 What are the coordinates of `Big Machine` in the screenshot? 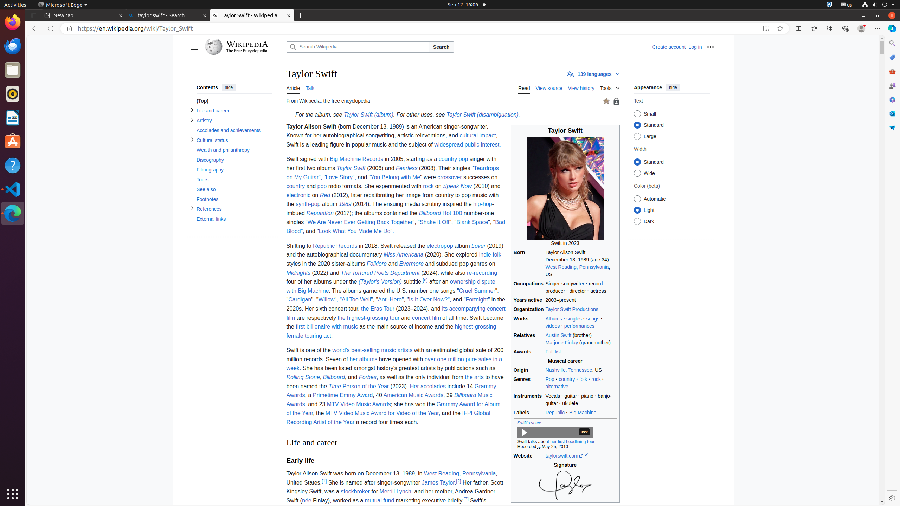 It's located at (583, 413).